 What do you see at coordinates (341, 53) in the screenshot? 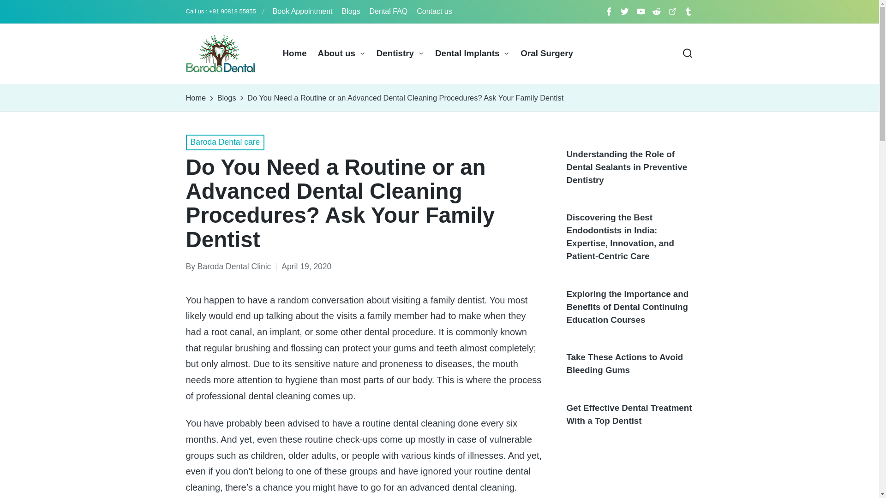
I see `About us` at bounding box center [341, 53].